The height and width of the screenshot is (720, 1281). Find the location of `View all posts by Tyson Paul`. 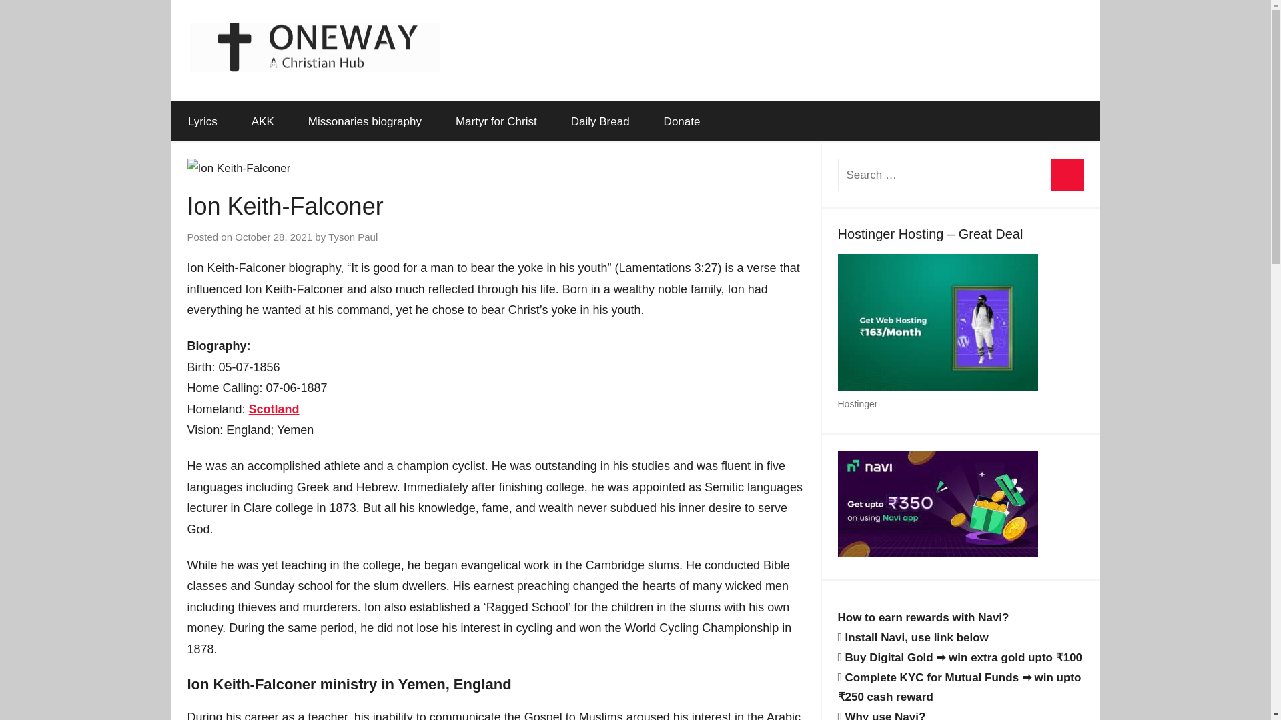

View all posts by Tyson Paul is located at coordinates (352, 237).